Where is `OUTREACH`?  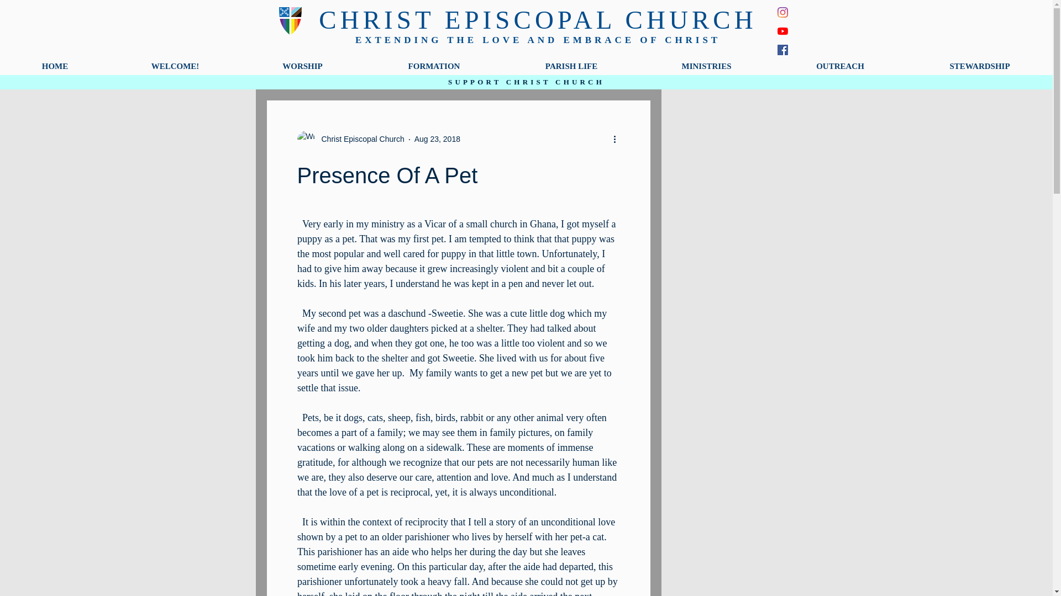
OUTREACH is located at coordinates (840, 66).